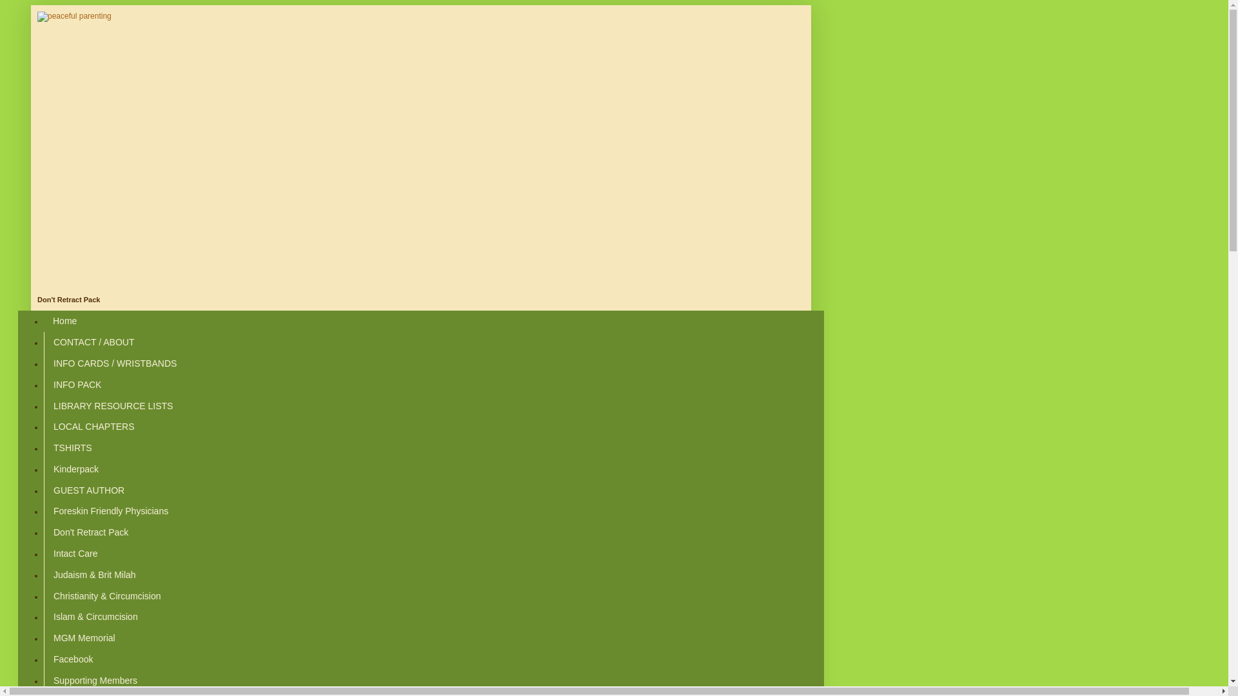 This screenshot has width=1238, height=696. I want to click on Facebook, so click(72, 659).